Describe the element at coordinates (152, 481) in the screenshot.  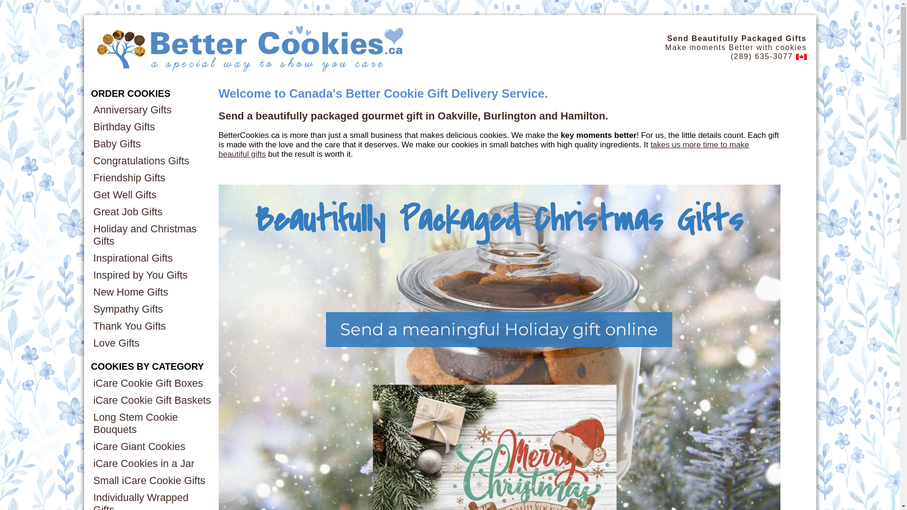
I see `Small iCare Cookie Gifts` at that location.